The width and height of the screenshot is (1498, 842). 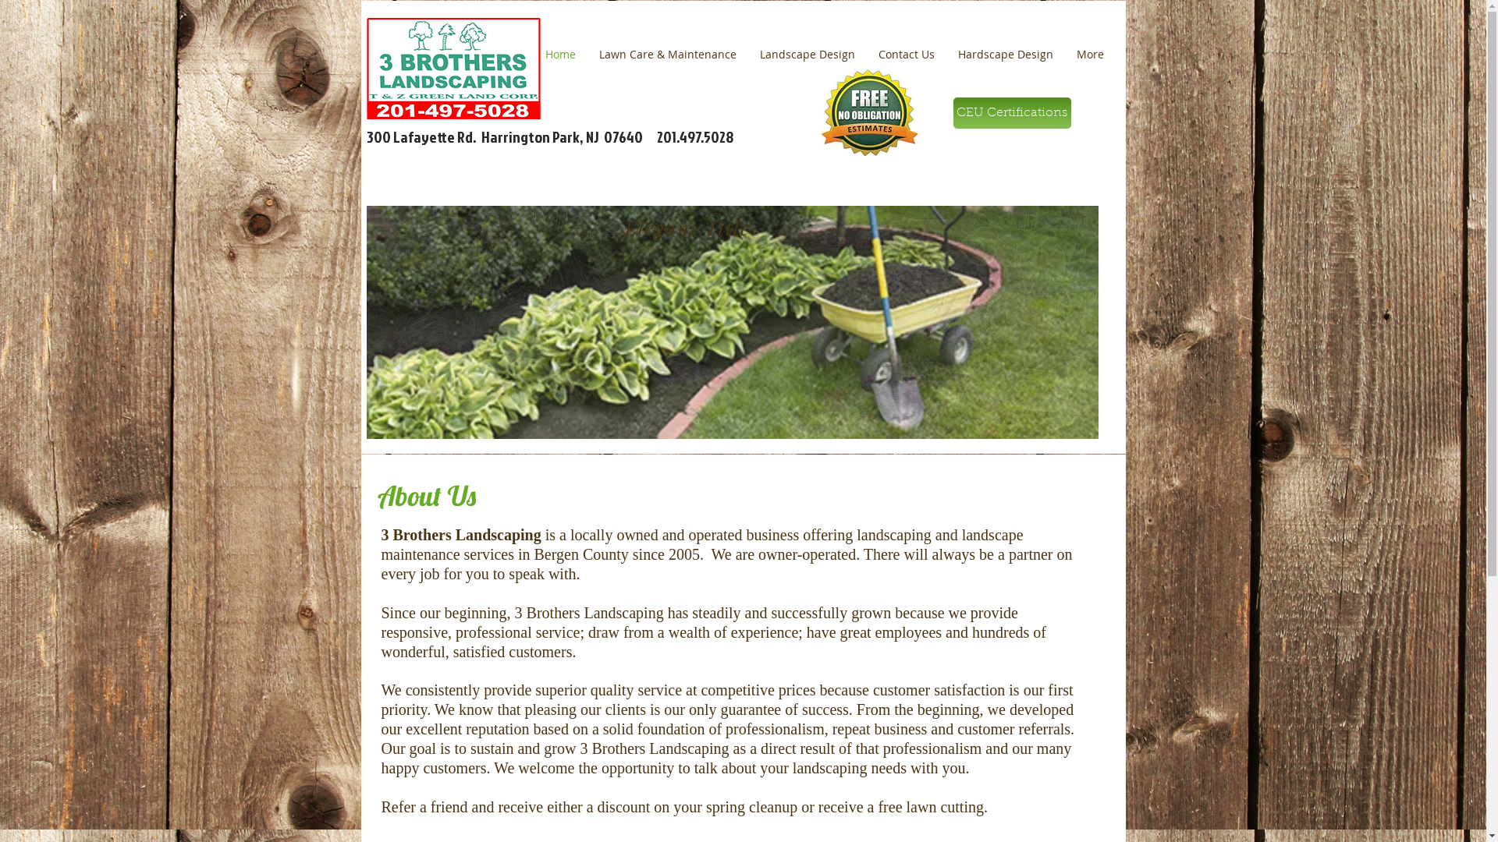 What do you see at coordinates (1005, 55) in the screenshot?
I see `Hardscape Design` at bounding box center [1005, 55].